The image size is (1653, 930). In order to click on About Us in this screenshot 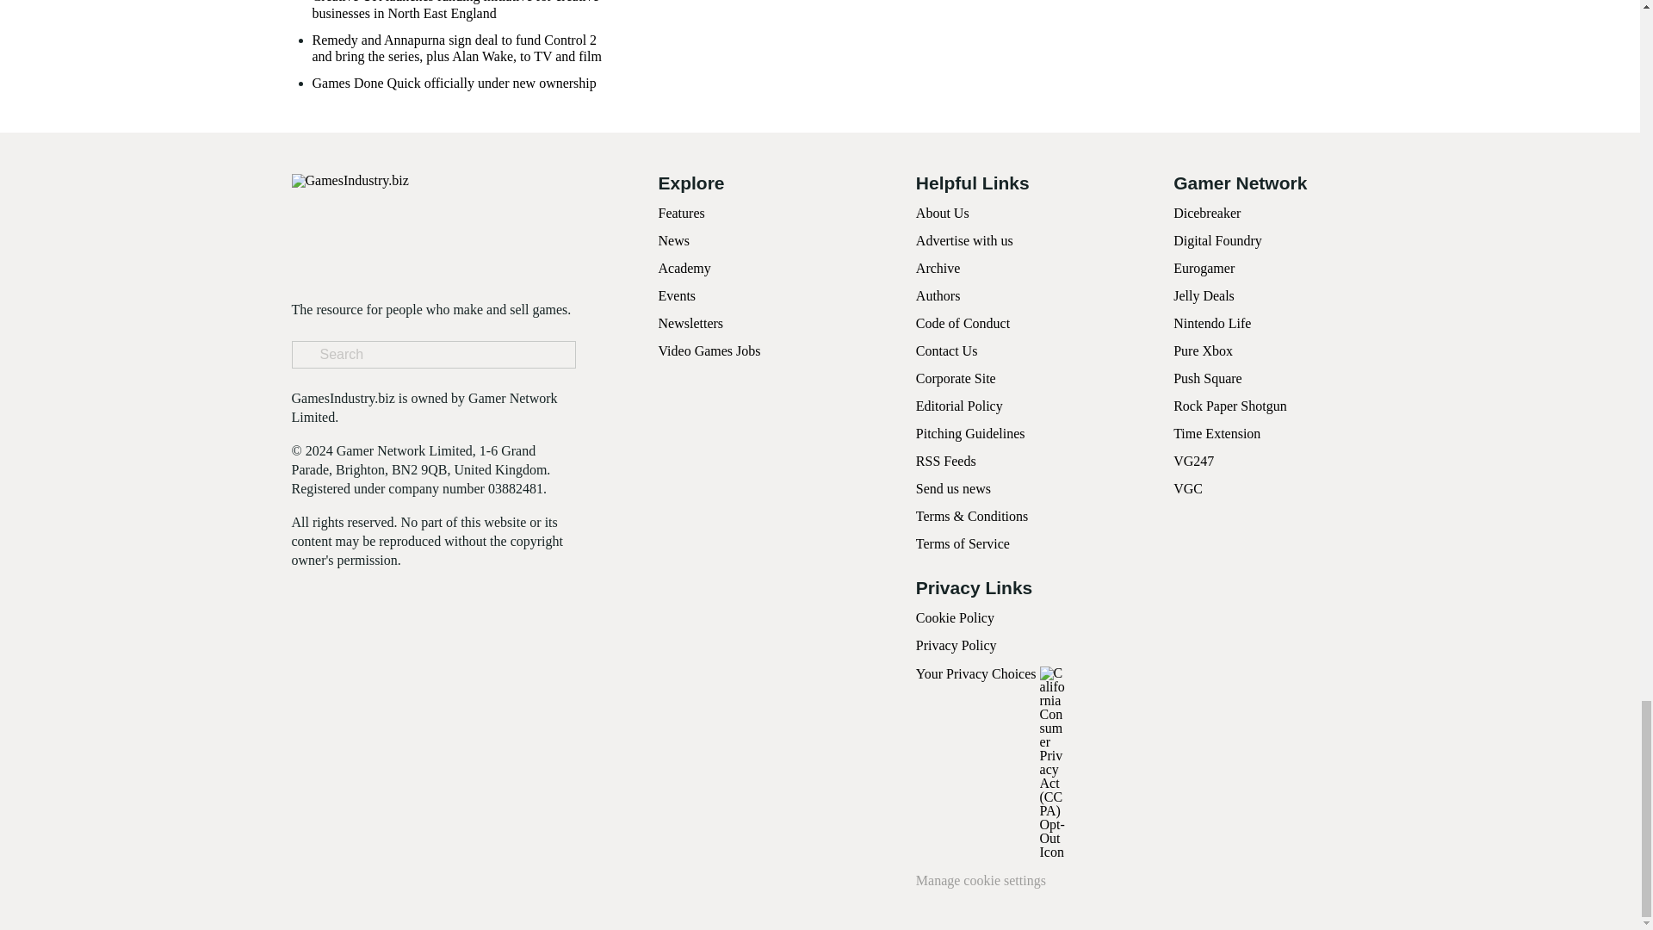, I will do `click(942, 212)`.